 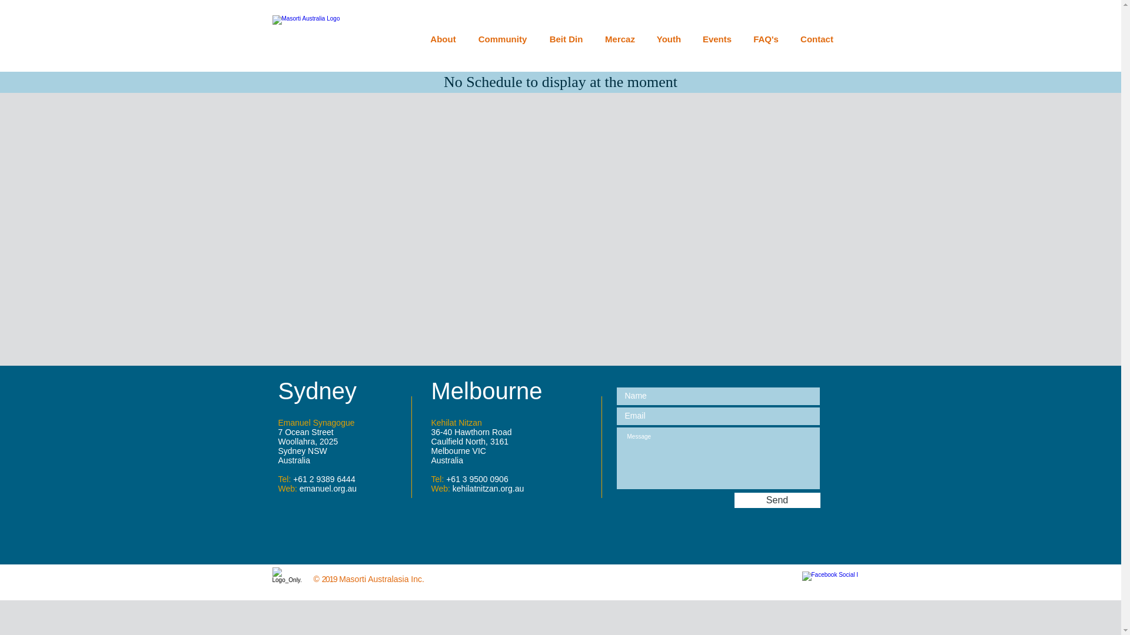 What do you see at coordinates (717, 39) in the screenshot?
I see `Events` at bounding box center [717, 39].